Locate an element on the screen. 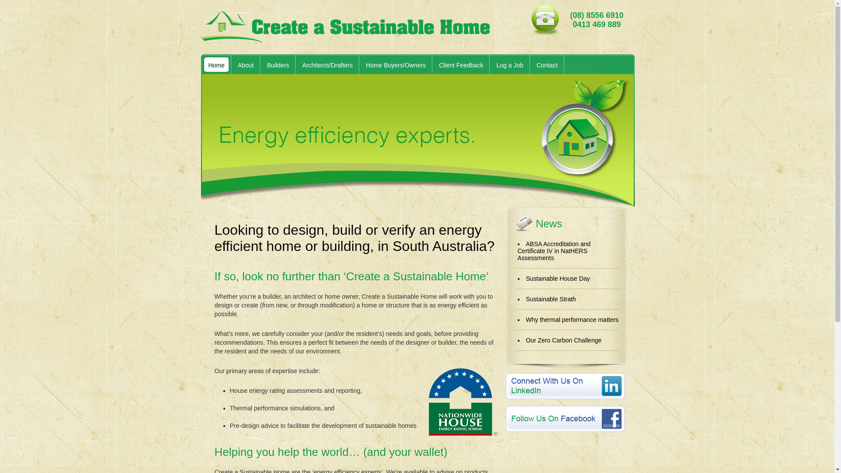  House Energy Rating is located at coordinates (463, 402).